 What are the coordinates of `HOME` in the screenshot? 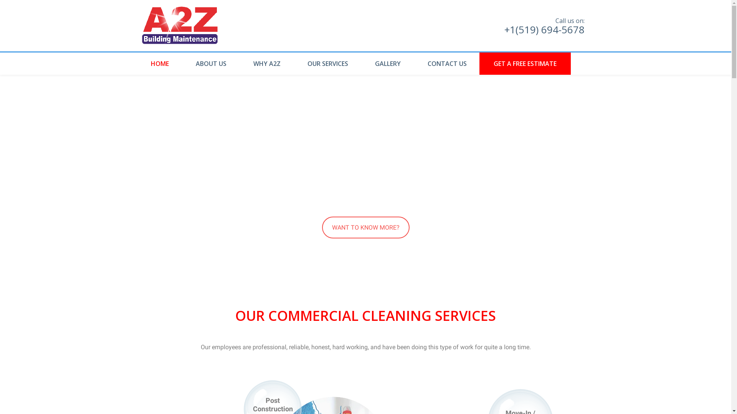 It's located at (162, 64).